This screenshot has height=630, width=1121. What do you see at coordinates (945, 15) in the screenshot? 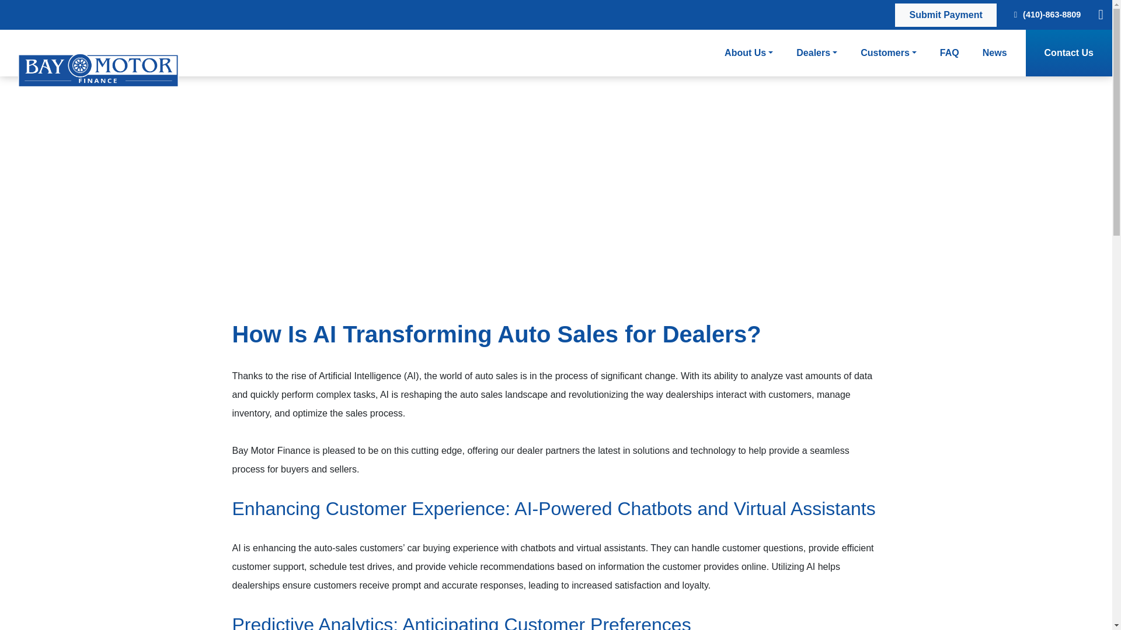
I see `Open in a new window` at bounding box center [945, 15].